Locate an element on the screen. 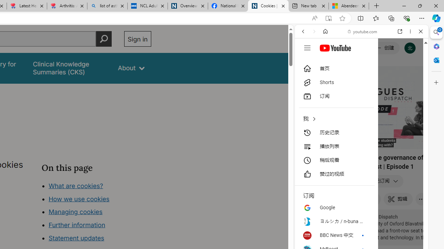  Arthritis: Ask Health Professionals is located at coordinates (67, 6).